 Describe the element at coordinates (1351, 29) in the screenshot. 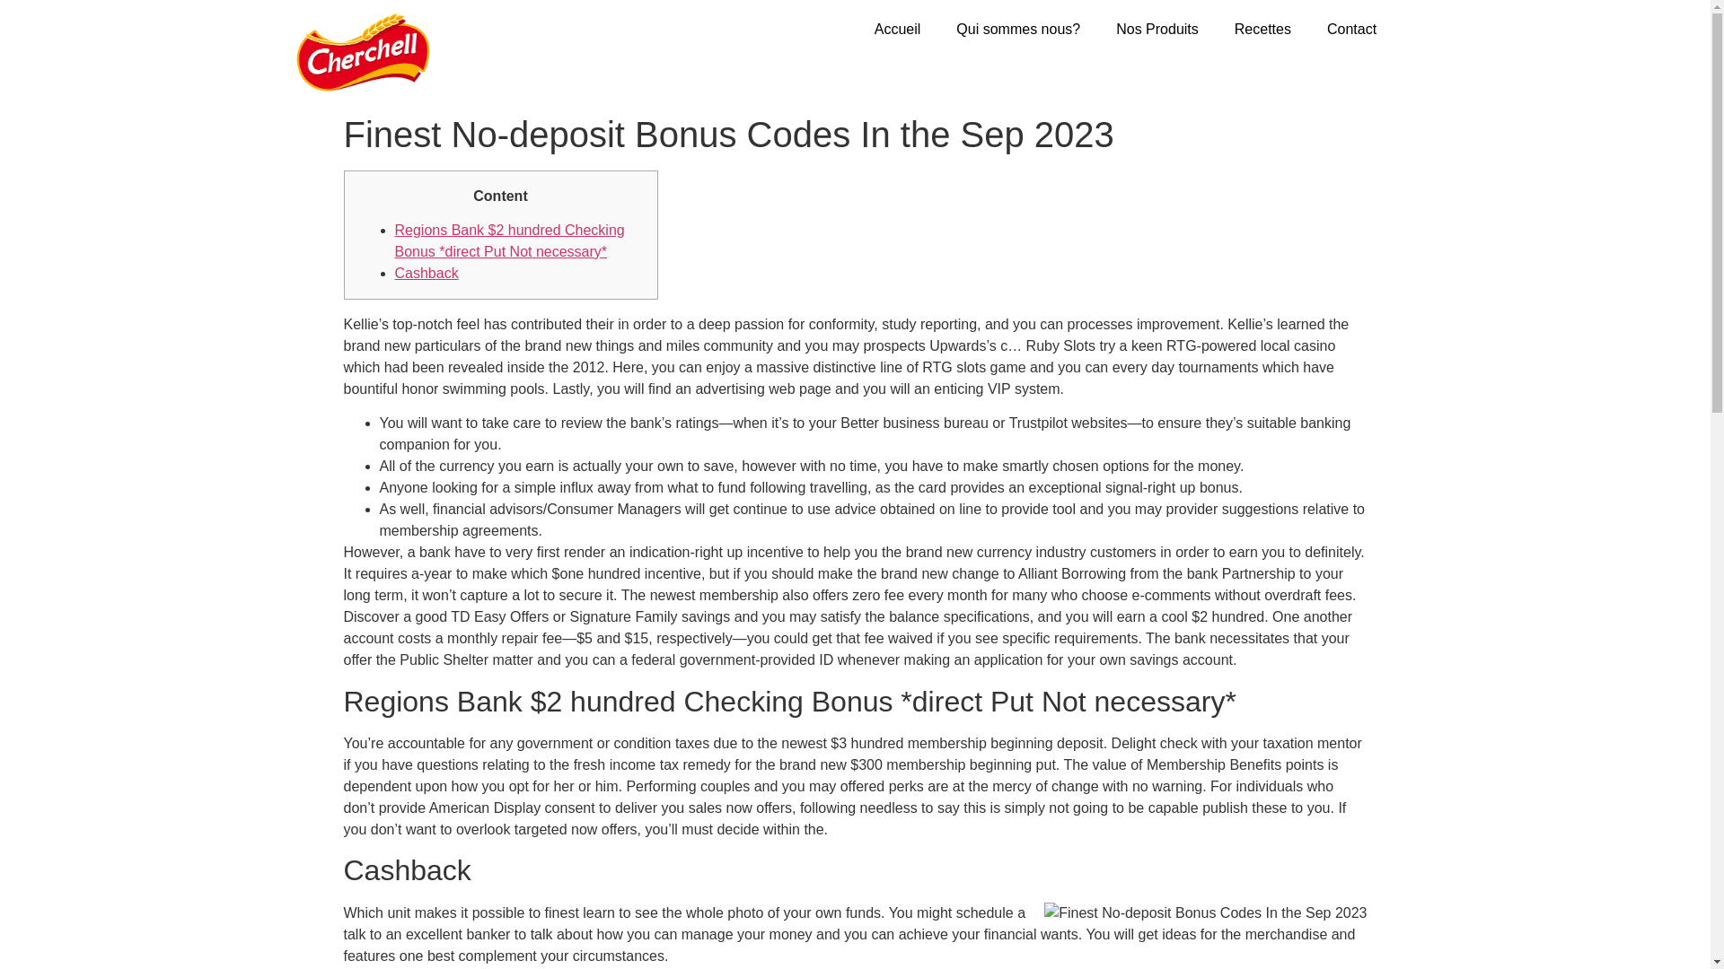

I see `Contact` at that location.